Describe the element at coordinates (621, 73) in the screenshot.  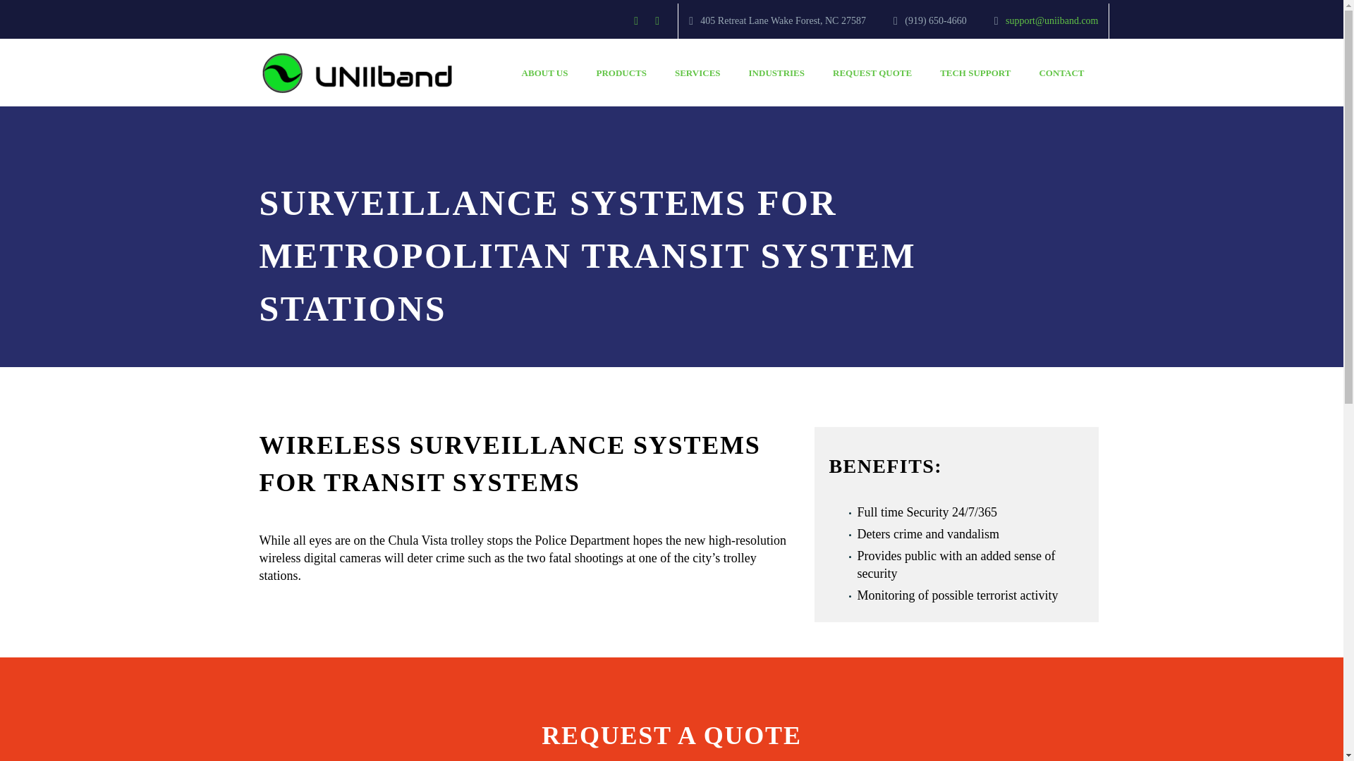
I see `PRODUCTS` at that location.